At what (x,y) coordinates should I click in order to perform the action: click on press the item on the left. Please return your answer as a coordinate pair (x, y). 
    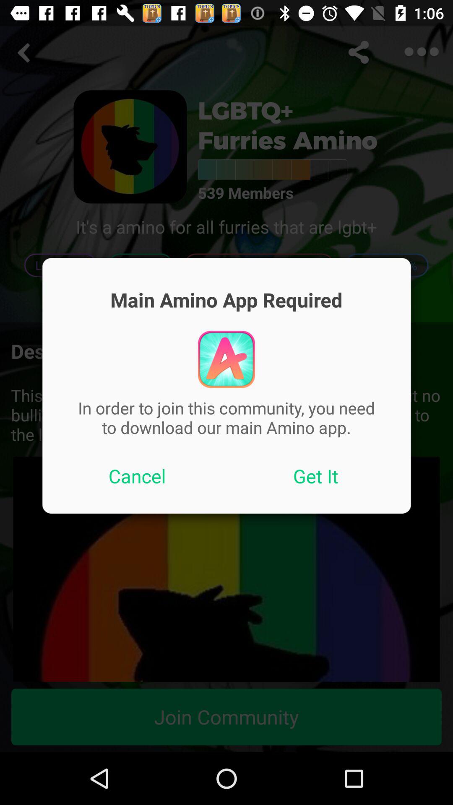
    Looking at the image, I should click on (137, 476).